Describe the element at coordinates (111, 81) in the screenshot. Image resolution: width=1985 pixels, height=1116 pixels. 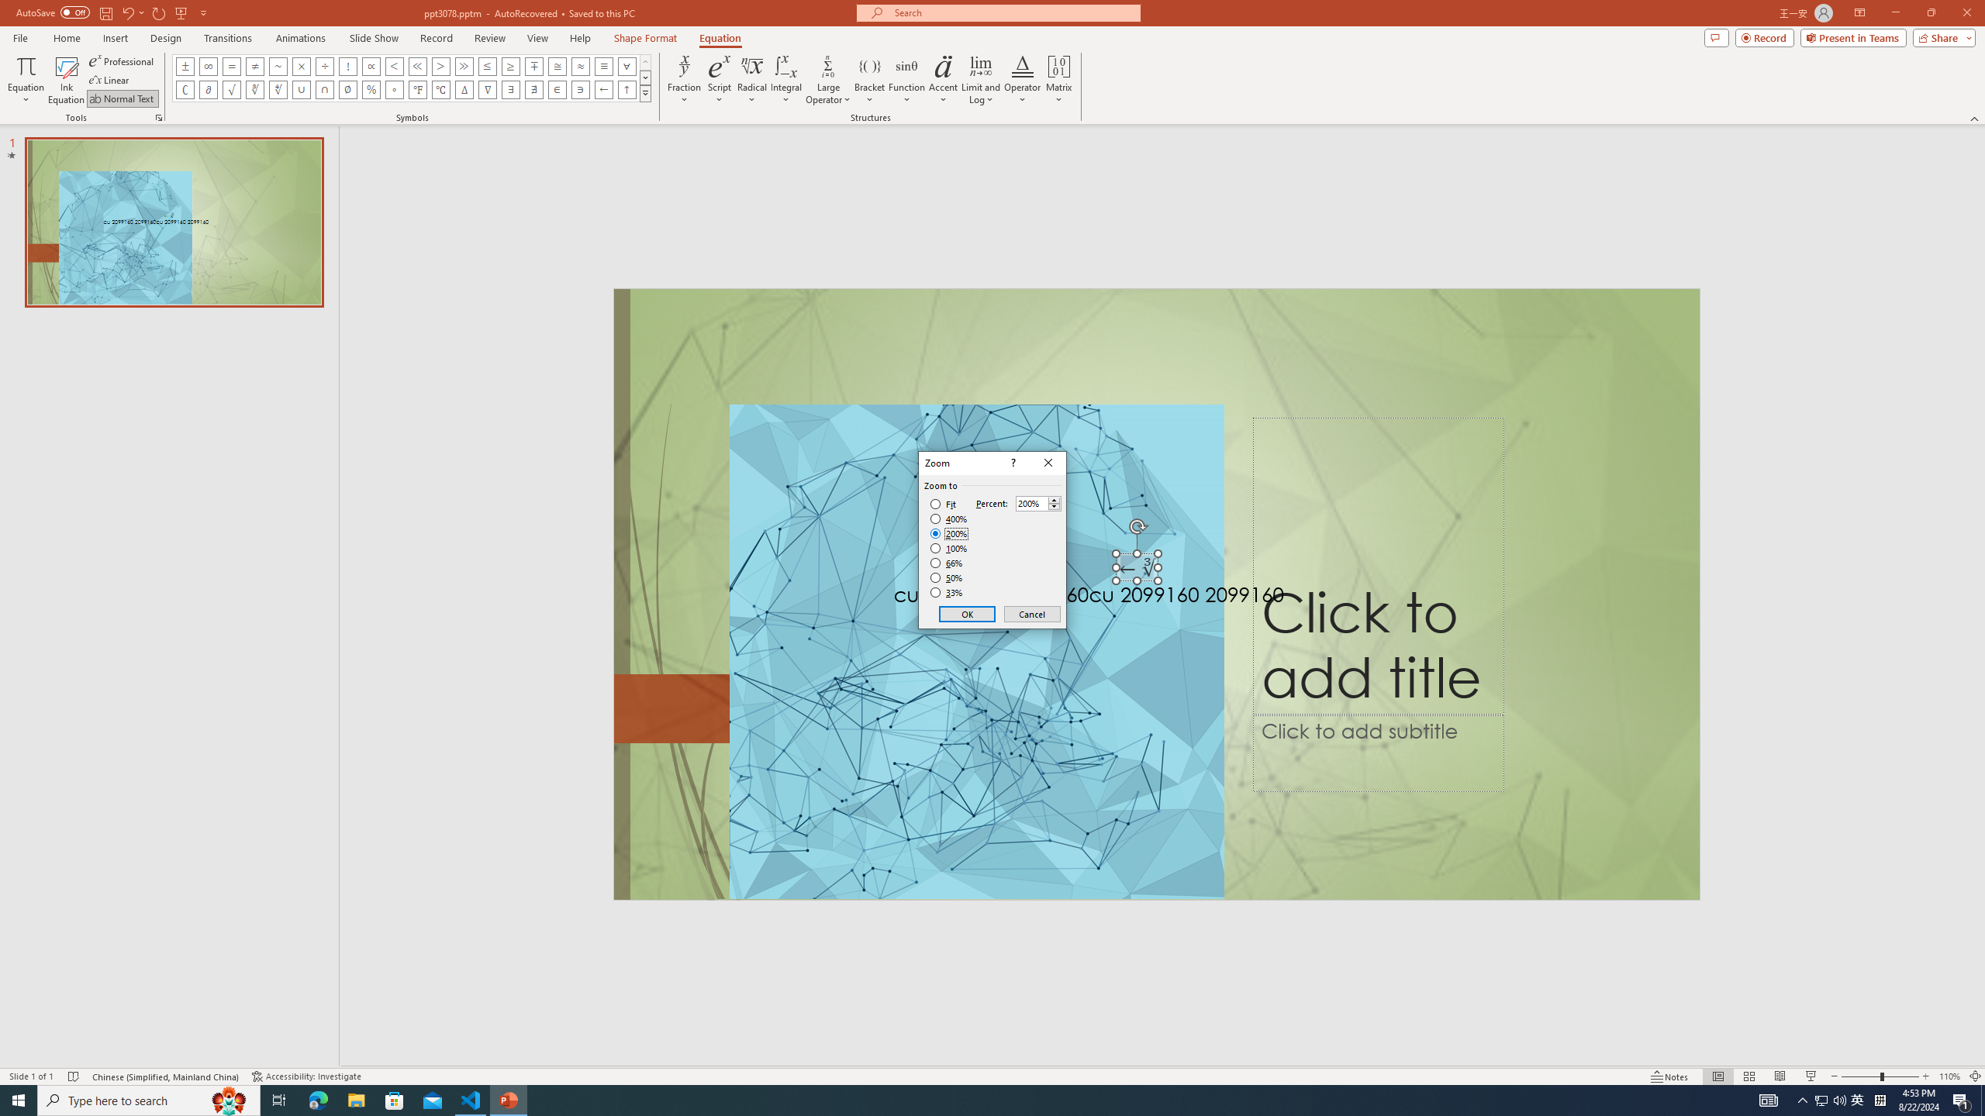
I see `Linear` at that location.